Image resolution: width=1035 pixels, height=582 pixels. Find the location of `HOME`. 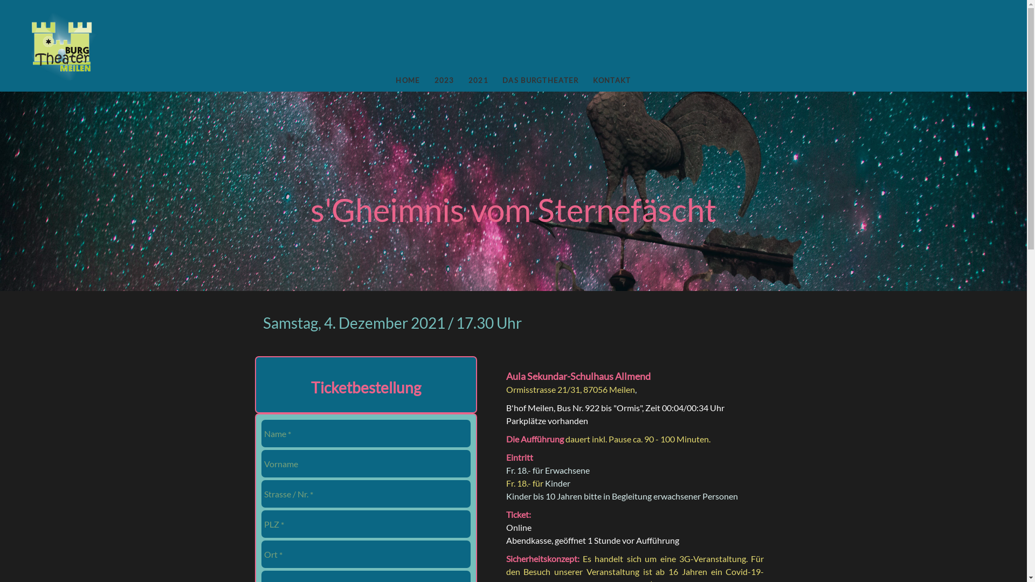

HOME is located at coordinates (408, 81).